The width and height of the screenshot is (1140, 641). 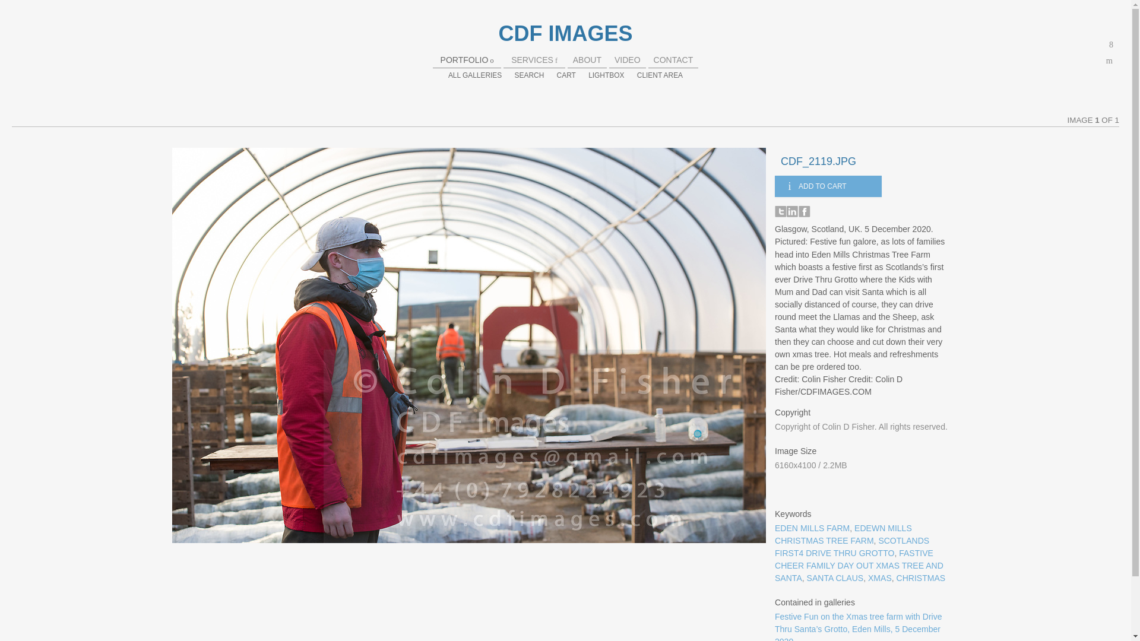 I want to click on Share This, so click(x=1111, y=45).